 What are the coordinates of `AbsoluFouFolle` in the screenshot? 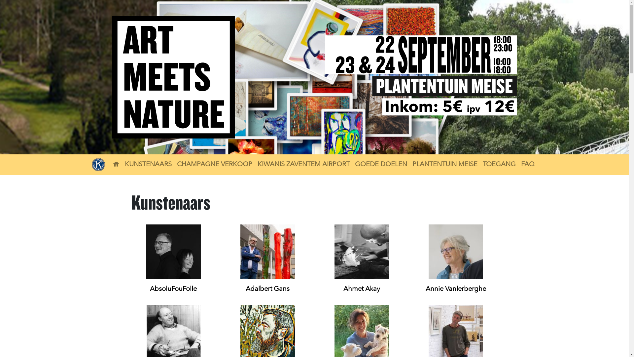 It's located at (173, 289).